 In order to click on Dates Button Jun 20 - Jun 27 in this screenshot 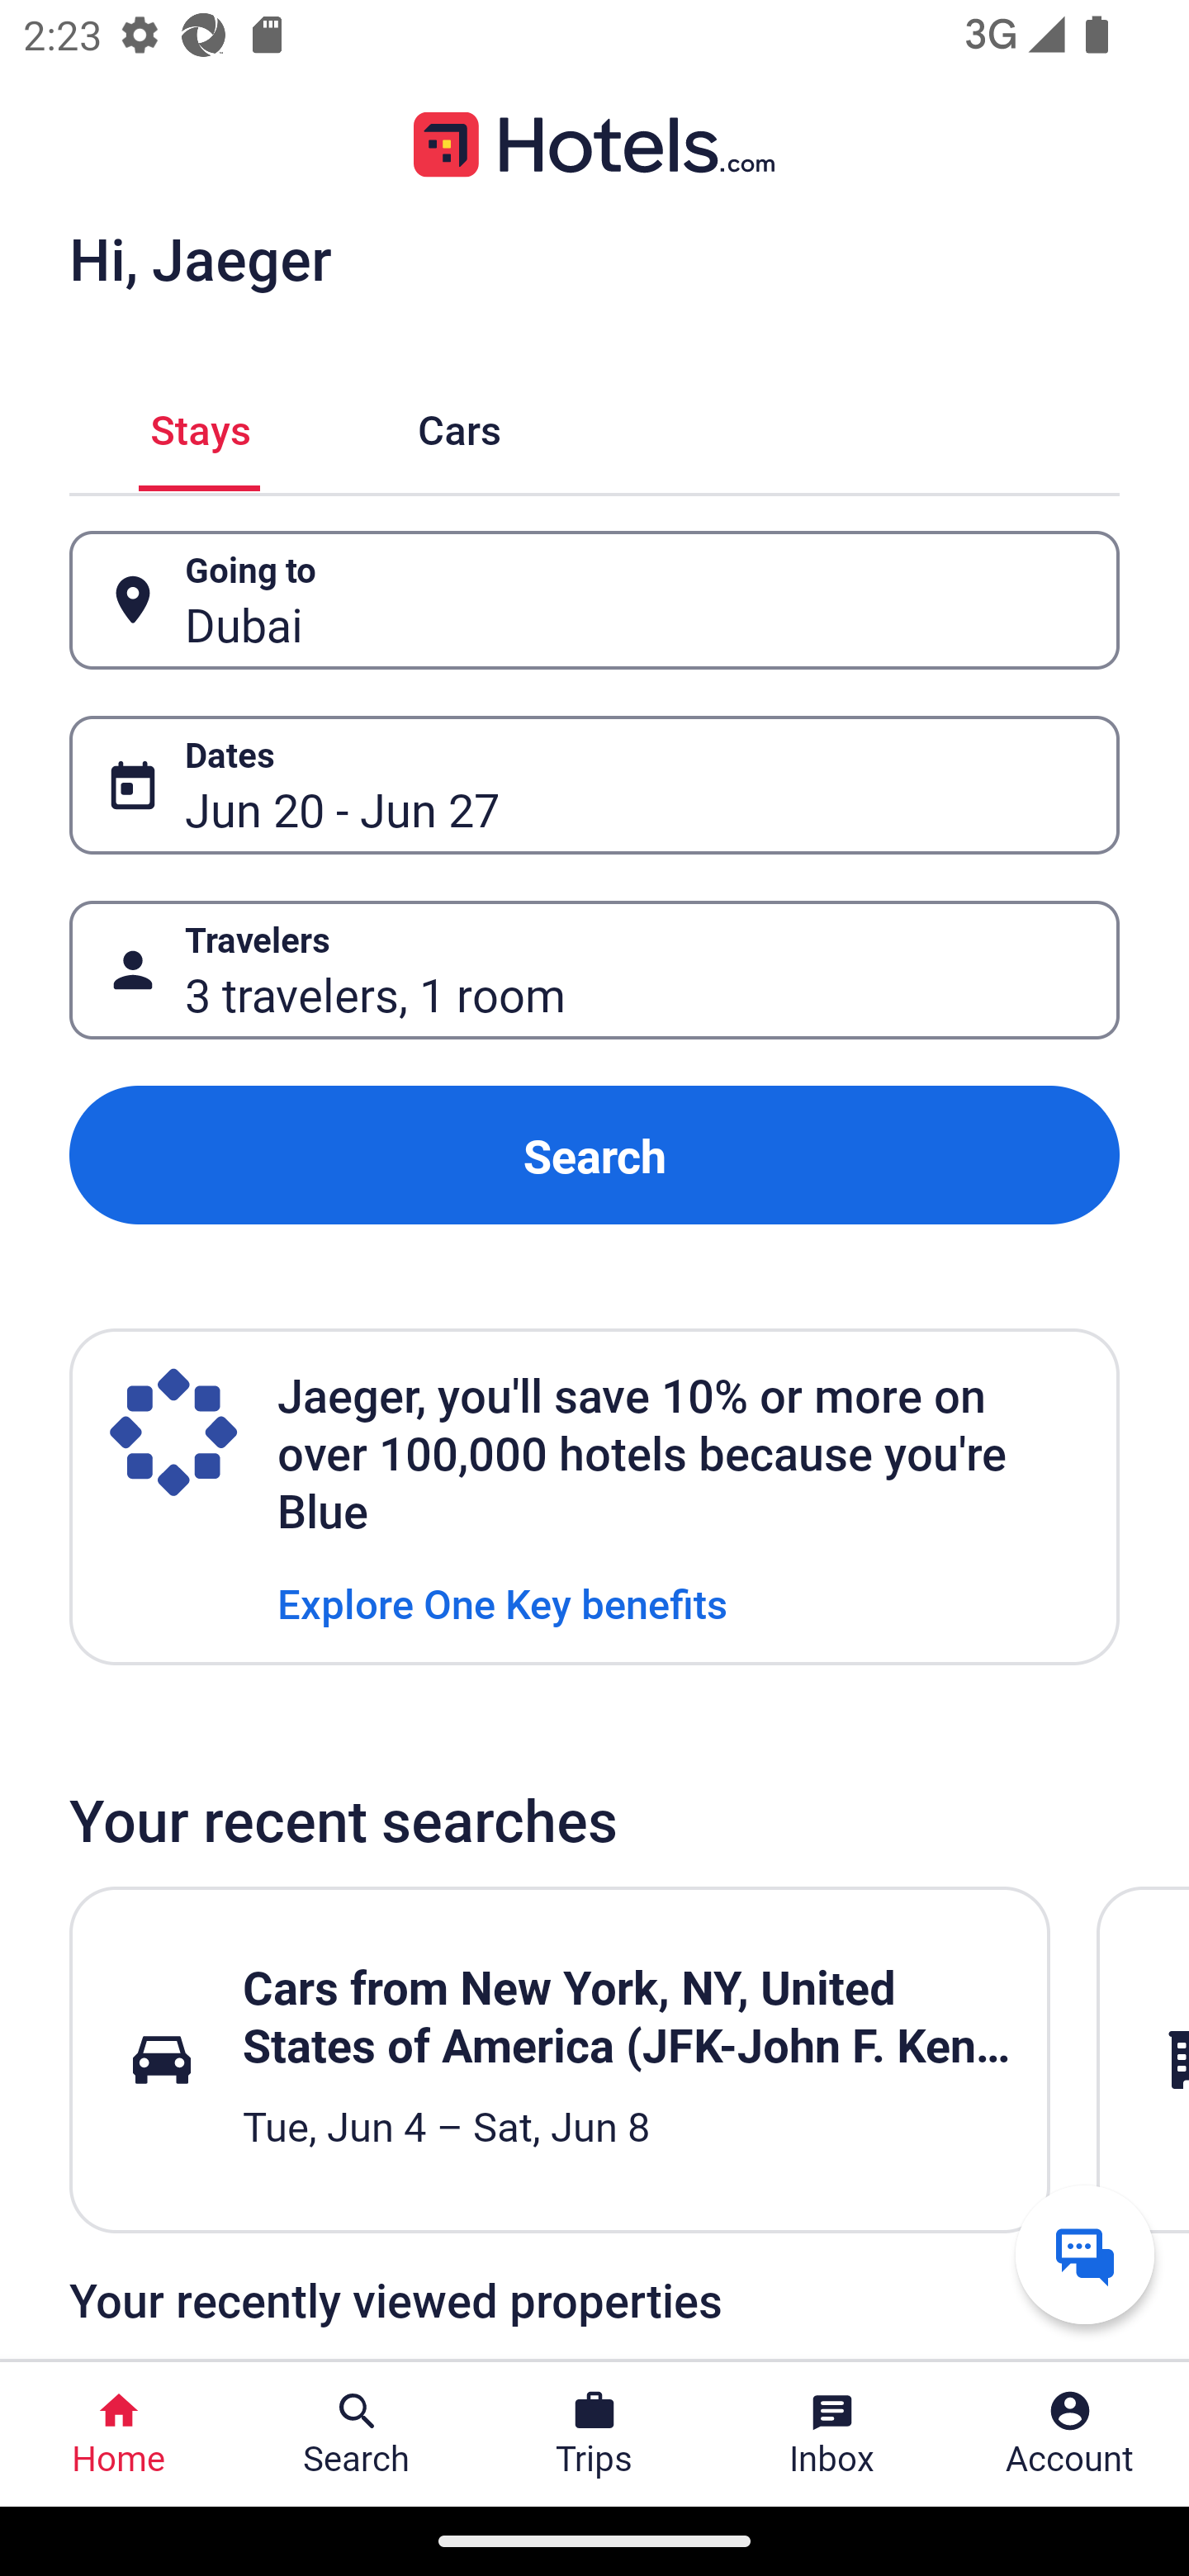, I will do `click(594, 785)`.